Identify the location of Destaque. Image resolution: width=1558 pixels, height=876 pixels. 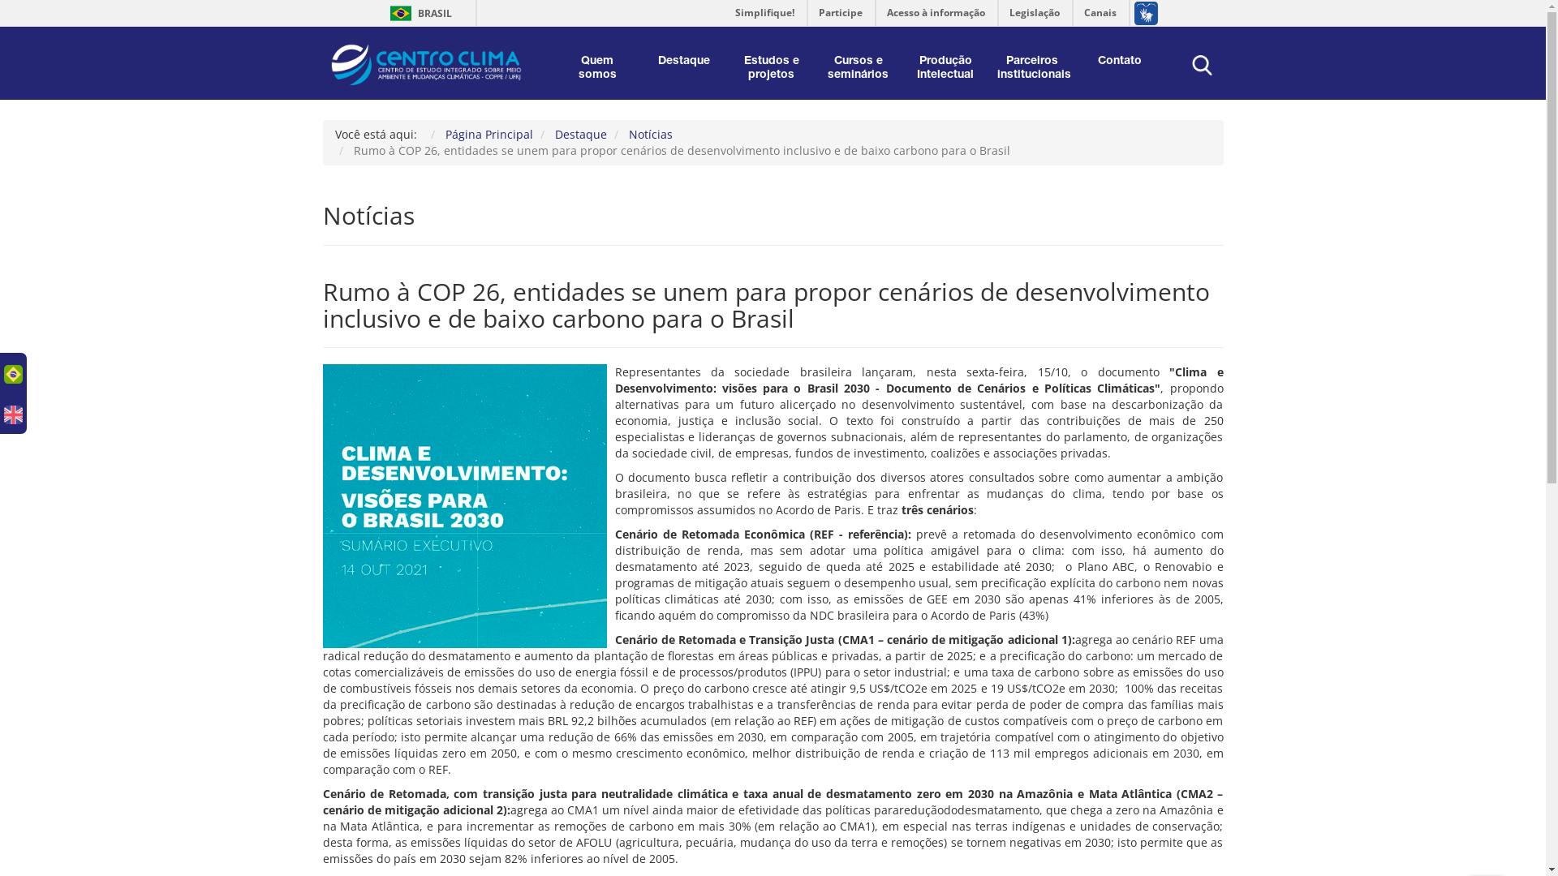
(581, 134).